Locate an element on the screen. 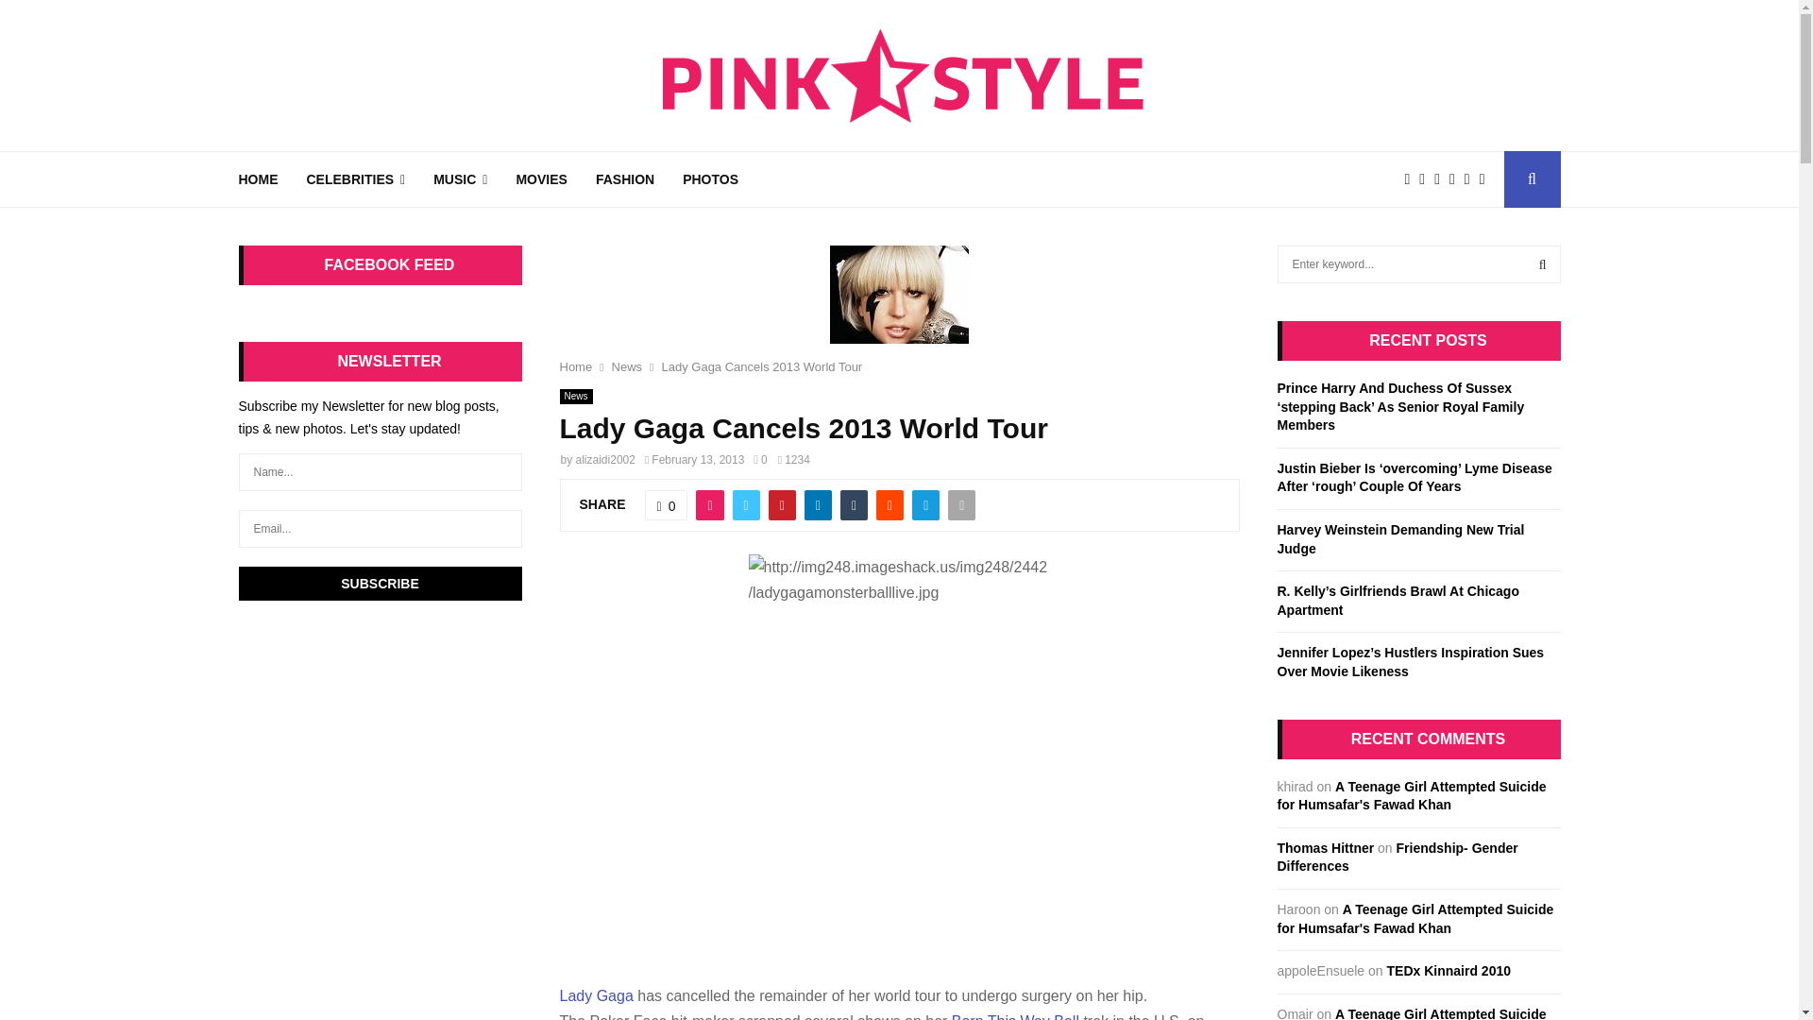 The width and height of the screenshot is (1813, 1020). MUSIC is located at coordinates (460, 179).